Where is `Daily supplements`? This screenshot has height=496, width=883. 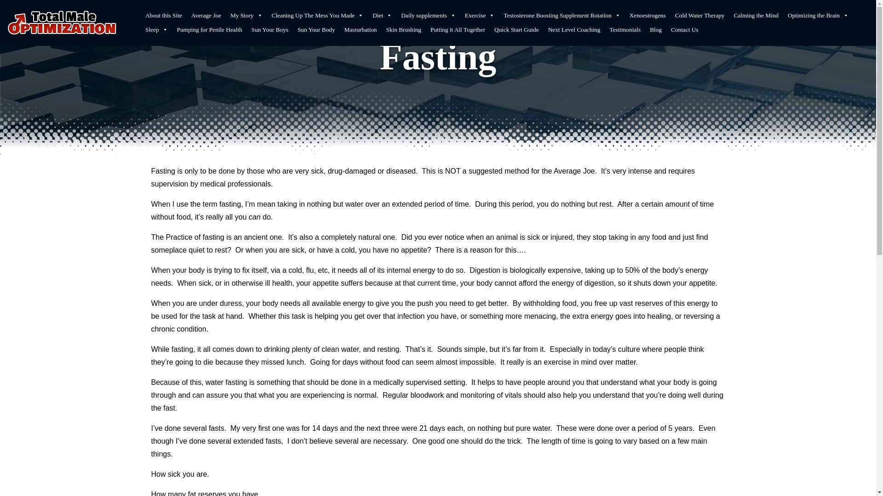 Daily supplements is located at coordinates (428, 16).